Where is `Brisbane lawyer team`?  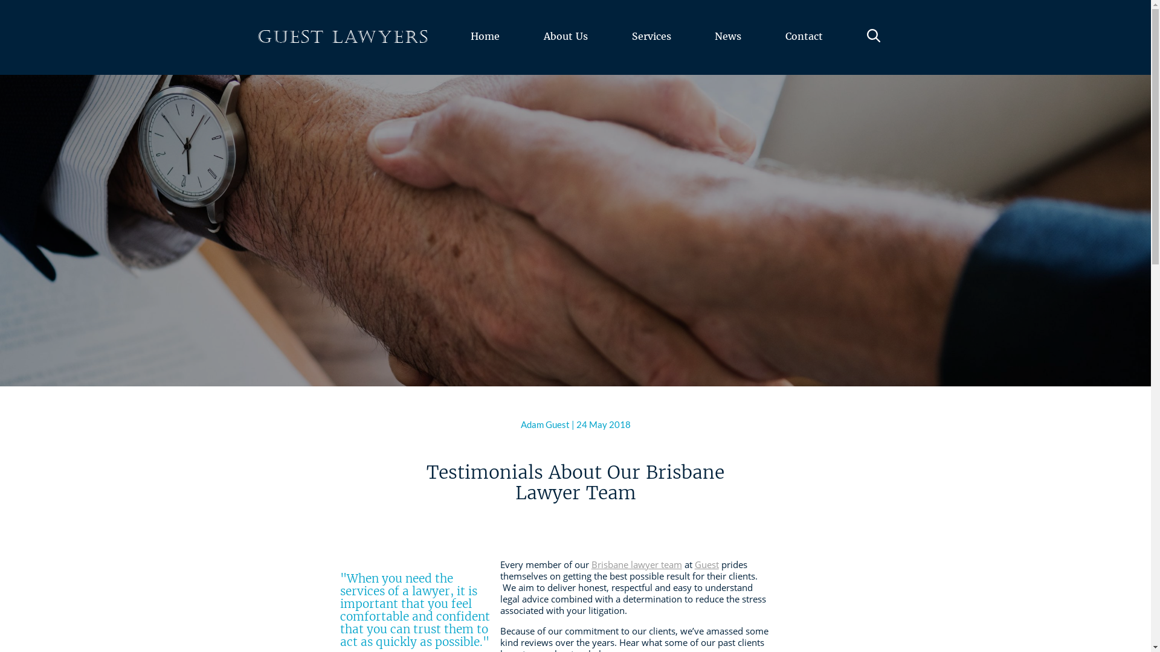
Brisbane lawyer team is located at coordinates (637, 564).